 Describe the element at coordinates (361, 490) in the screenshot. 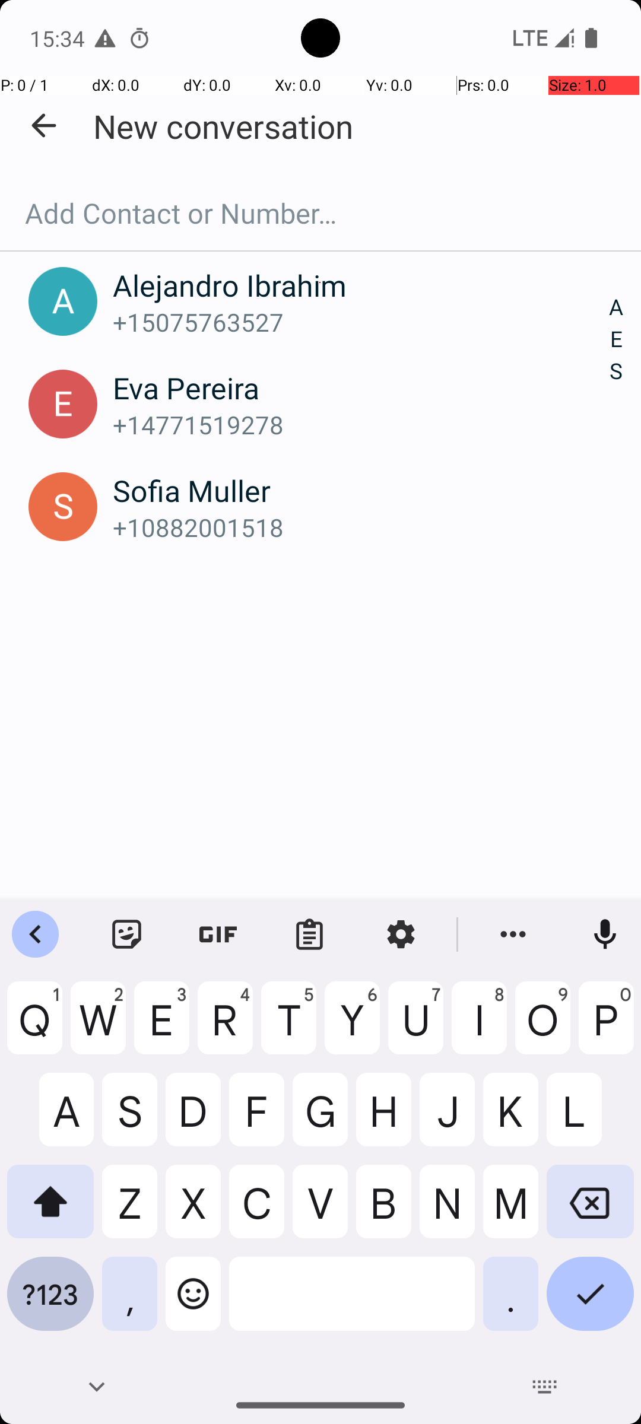

I see `Sofia Muller` at that location.